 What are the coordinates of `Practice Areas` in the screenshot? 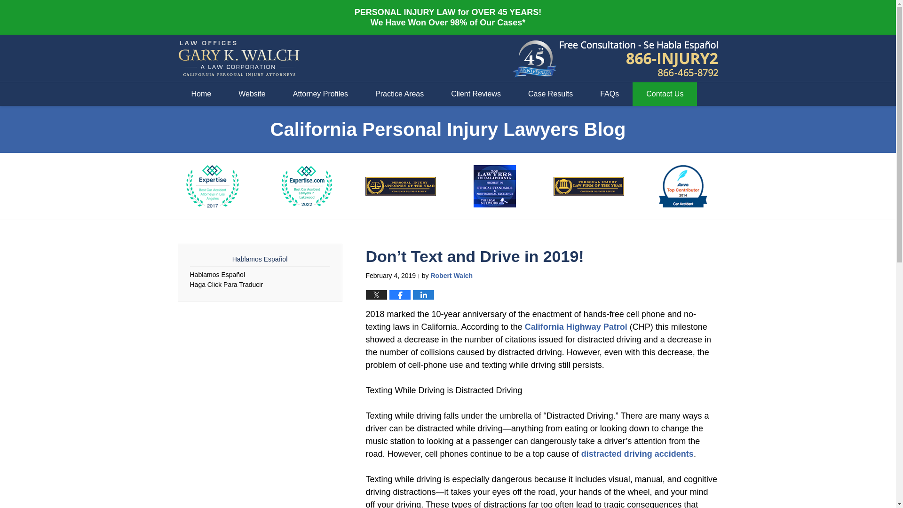 It's located at (399, 94).